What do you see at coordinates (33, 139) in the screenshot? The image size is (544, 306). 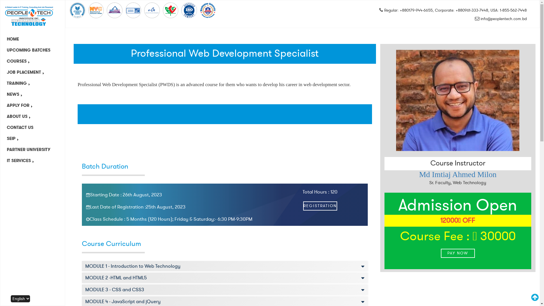 I see `SEIP` at bounding box center [33, 139].